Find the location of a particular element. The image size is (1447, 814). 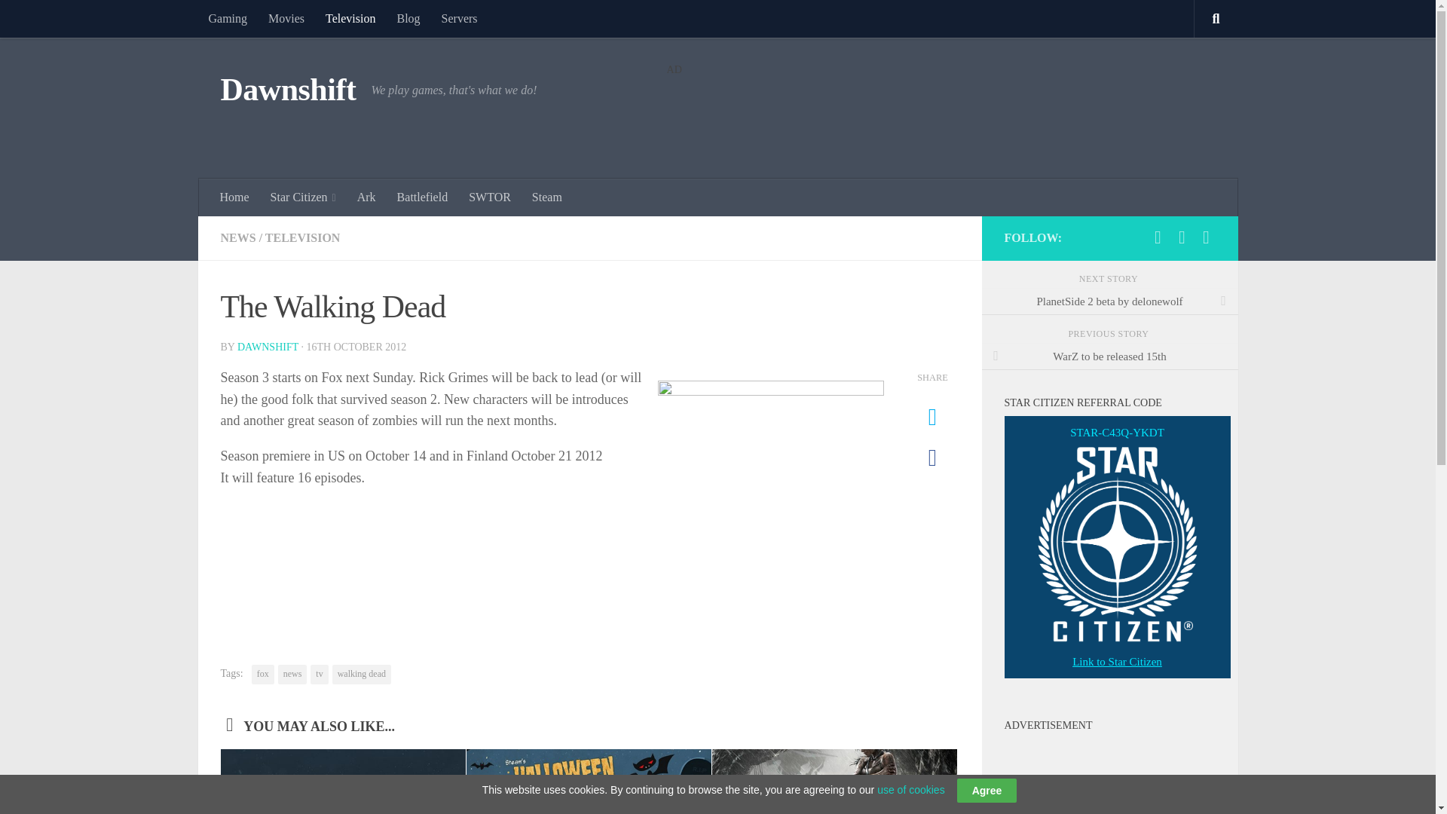

Follow us on Youtube is located at coordinates (1182, 237).